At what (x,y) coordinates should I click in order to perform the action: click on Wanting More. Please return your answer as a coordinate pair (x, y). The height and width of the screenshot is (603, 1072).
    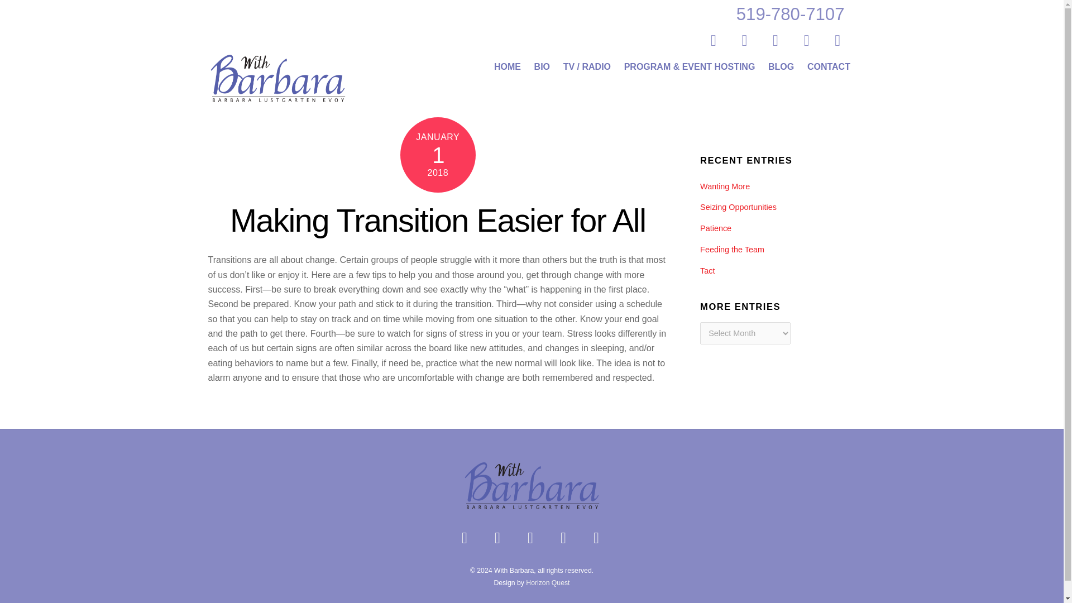
    Looking at the image, I should click on (725, 186).